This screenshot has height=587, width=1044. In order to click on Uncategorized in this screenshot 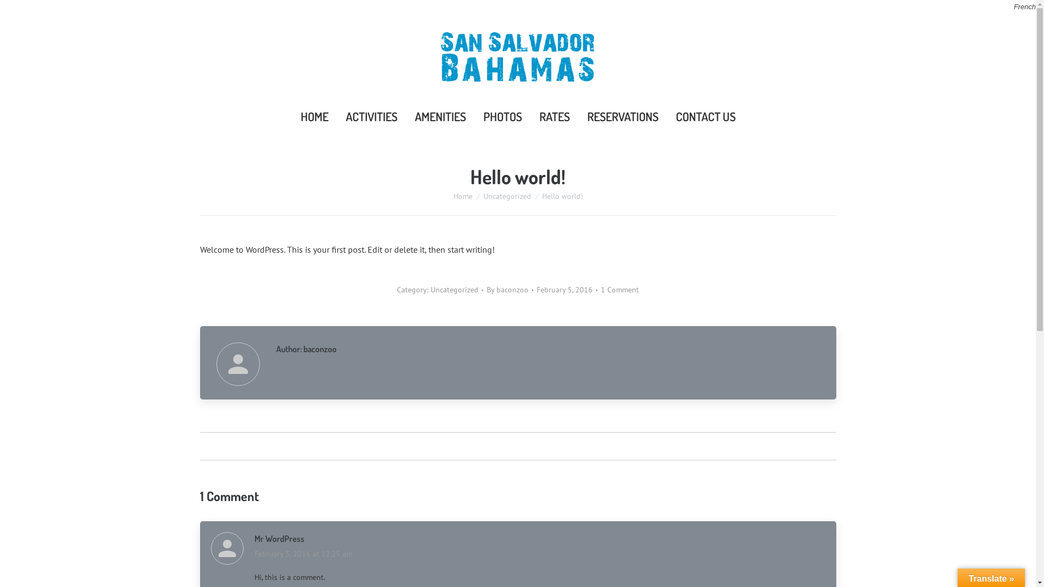, I will do `click(507, 196)`.